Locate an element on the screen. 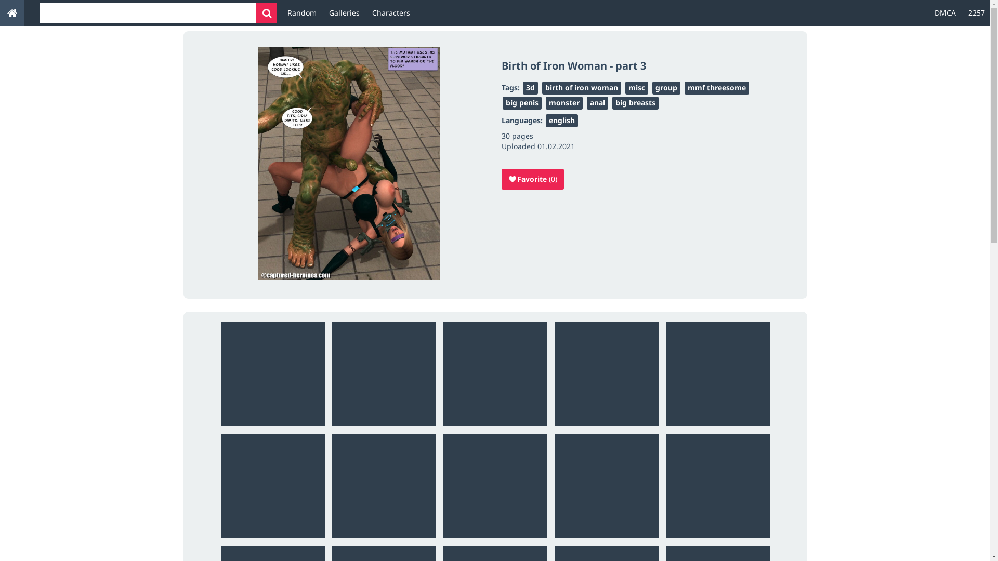  Page 3 is located at coordinates (495, 373).